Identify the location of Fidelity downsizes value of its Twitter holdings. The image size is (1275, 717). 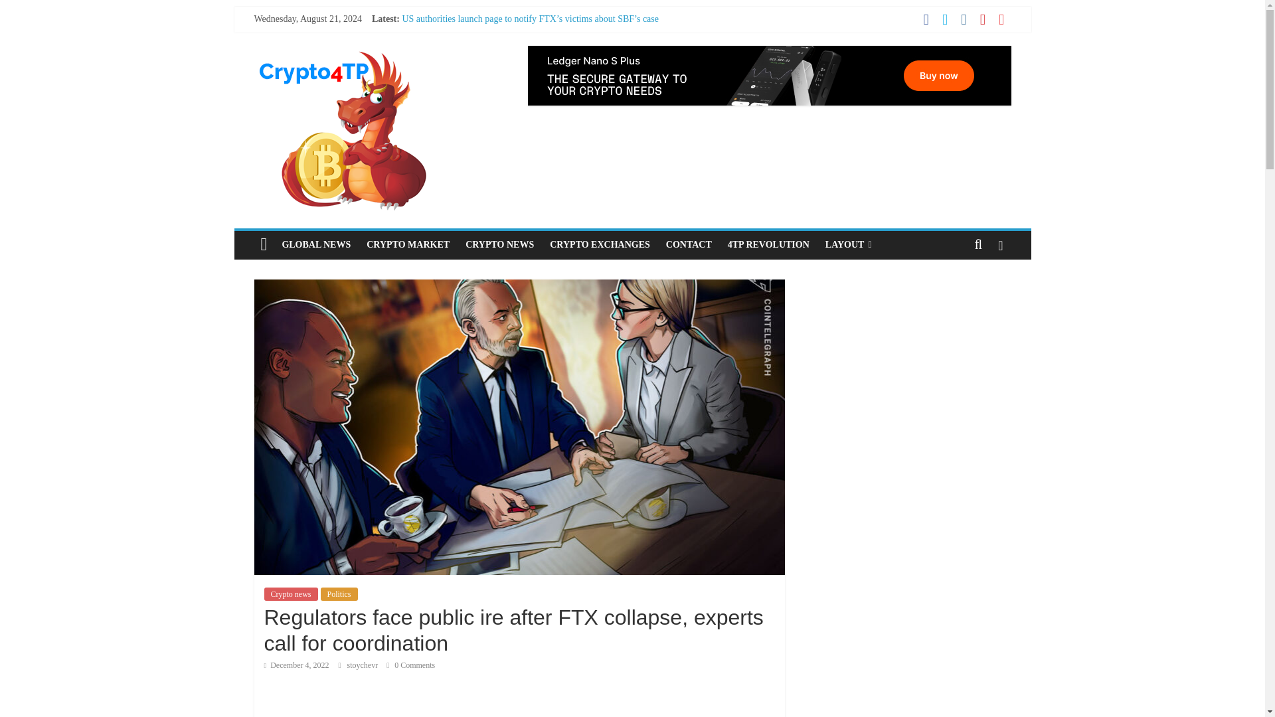
(490, 78).